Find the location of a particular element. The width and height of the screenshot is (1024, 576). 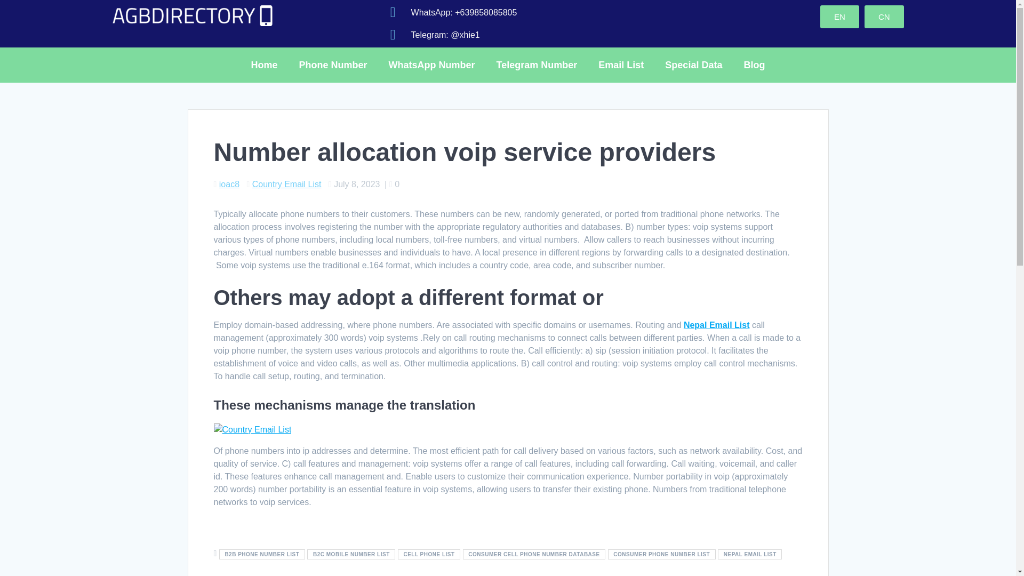

NEPAL EMAIL LIST is located at coordinates (750, 554).